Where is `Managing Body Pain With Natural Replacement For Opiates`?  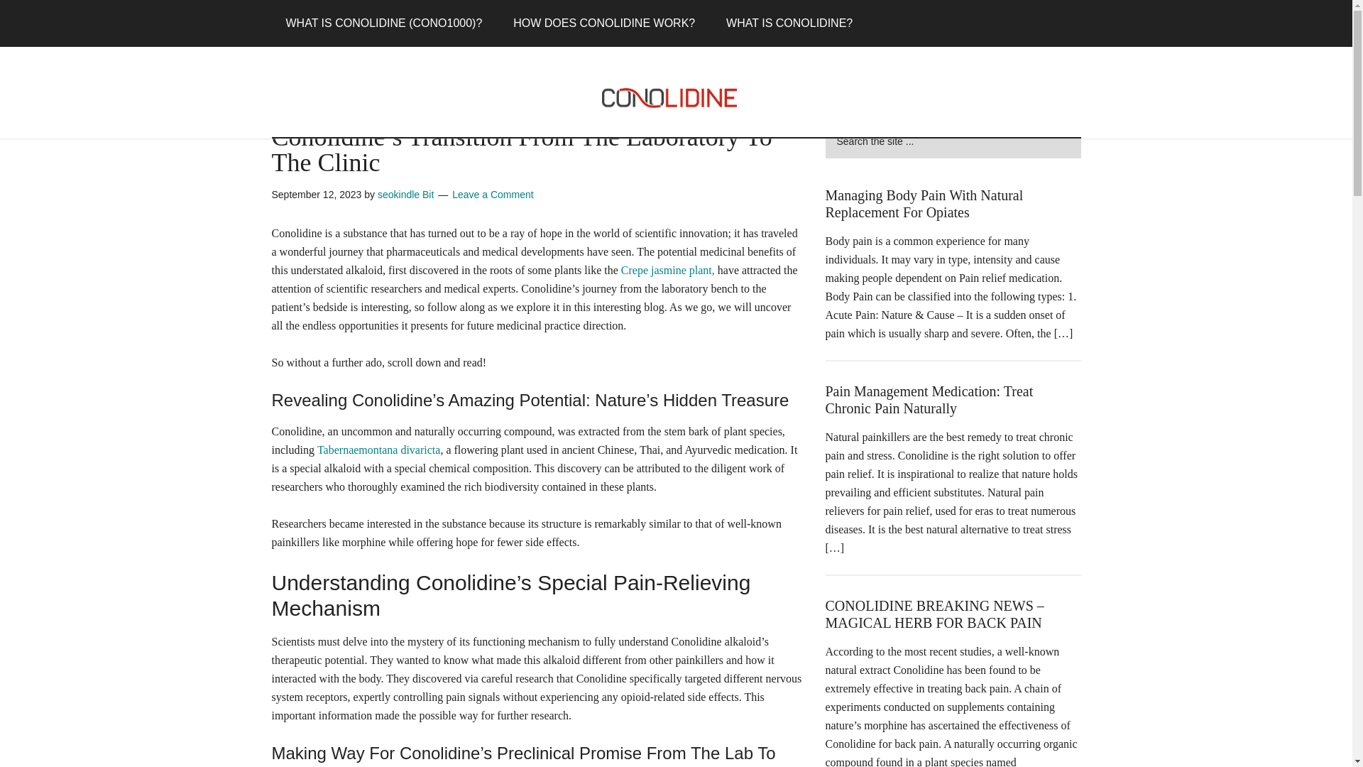
Managing Body Pain With Natural Replacement For Opiates is located at coordinates (924, 203).